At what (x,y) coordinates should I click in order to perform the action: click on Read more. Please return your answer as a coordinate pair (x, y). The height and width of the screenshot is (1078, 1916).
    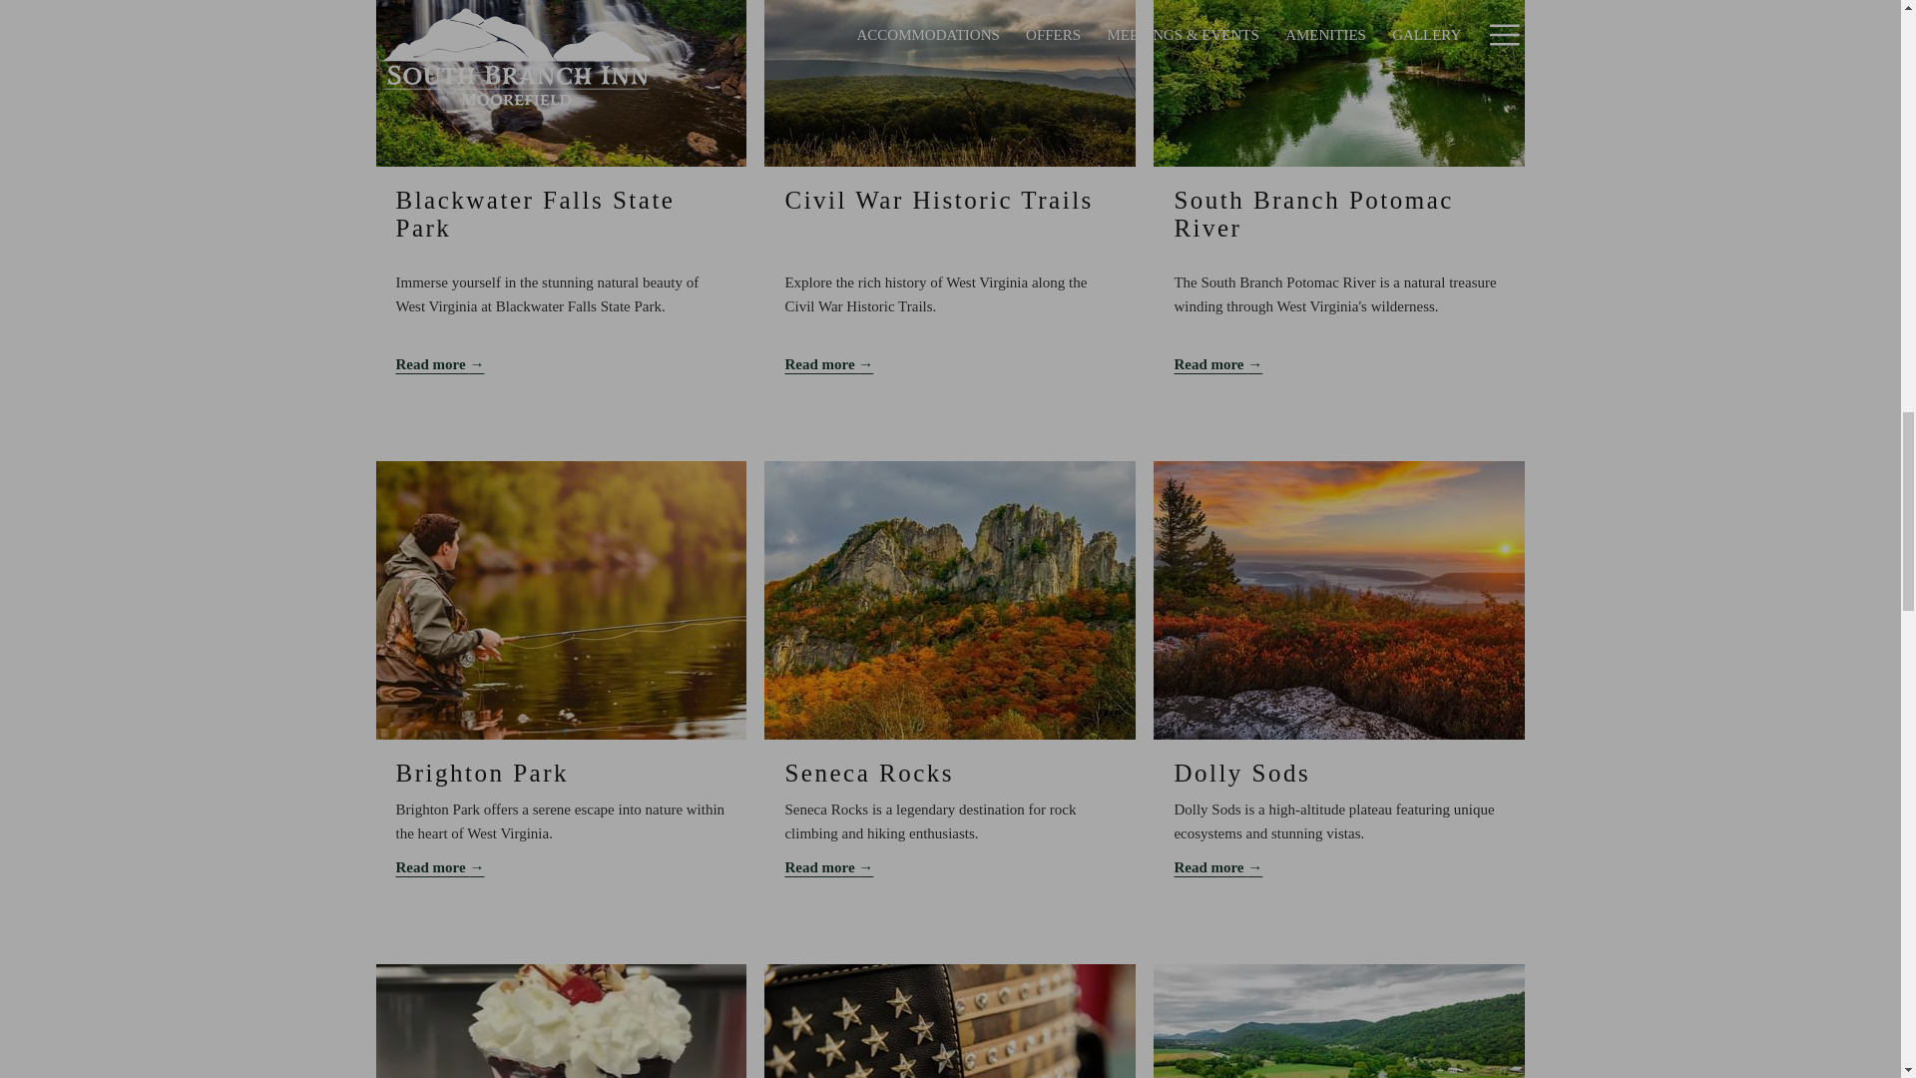
    Looking at the image, I should click on (560, 363).